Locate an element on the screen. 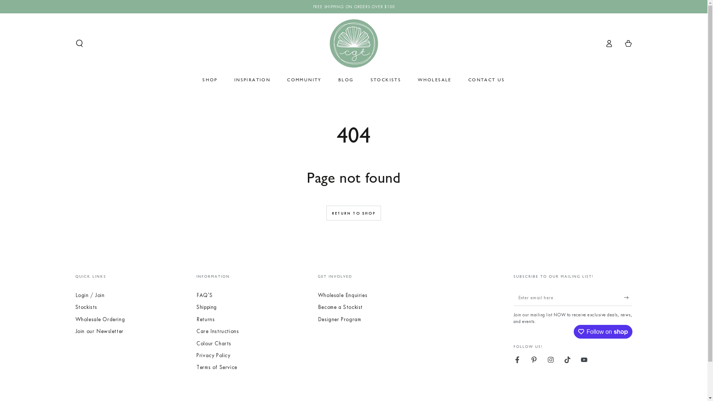 The width and height of the screenshot is (713, 401). Colour Charts is located at coordinates (214, 344).